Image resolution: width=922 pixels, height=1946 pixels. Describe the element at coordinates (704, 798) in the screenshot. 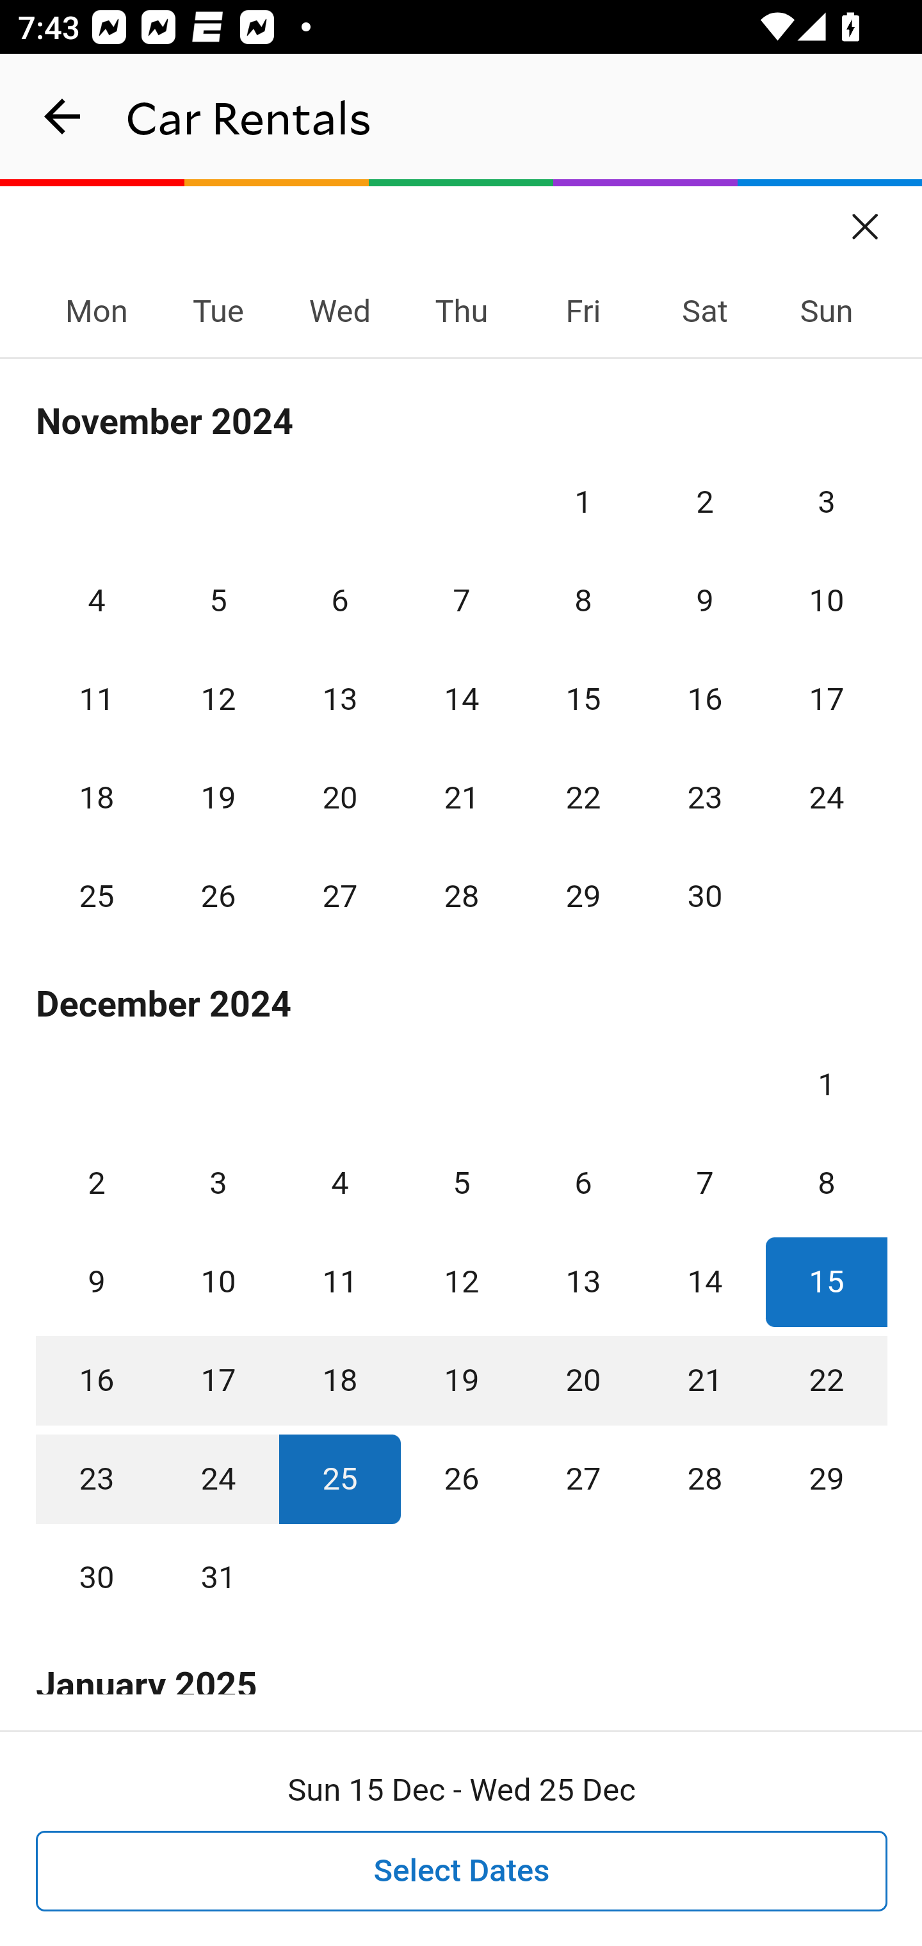

I see `23 November 2024` at that location.